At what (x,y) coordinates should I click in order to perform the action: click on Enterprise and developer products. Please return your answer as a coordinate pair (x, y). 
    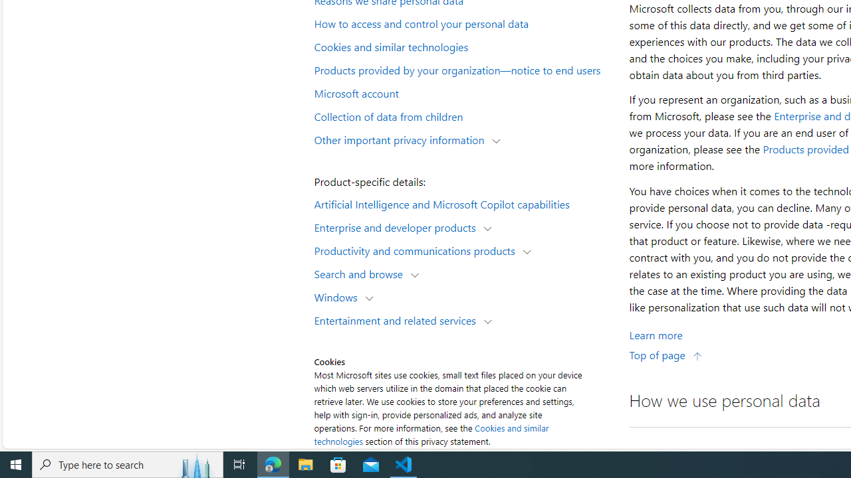
    Looking at the image, I should click on (398, 227).